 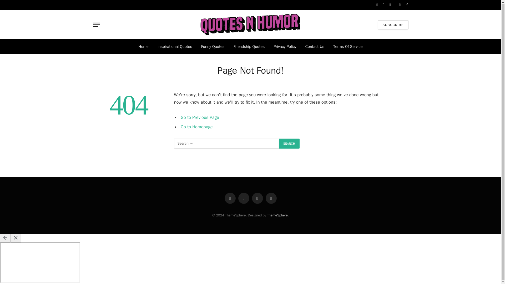 I want to click on Go to Previous Page, so click(x=200, y=117).